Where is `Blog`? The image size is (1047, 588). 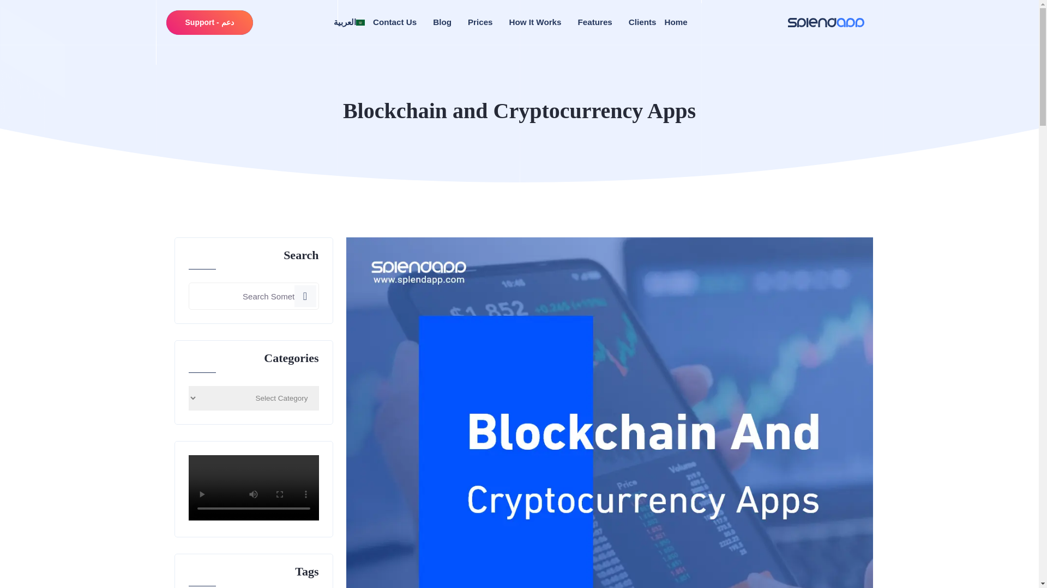
Blog is located at coordinates (442, 23).